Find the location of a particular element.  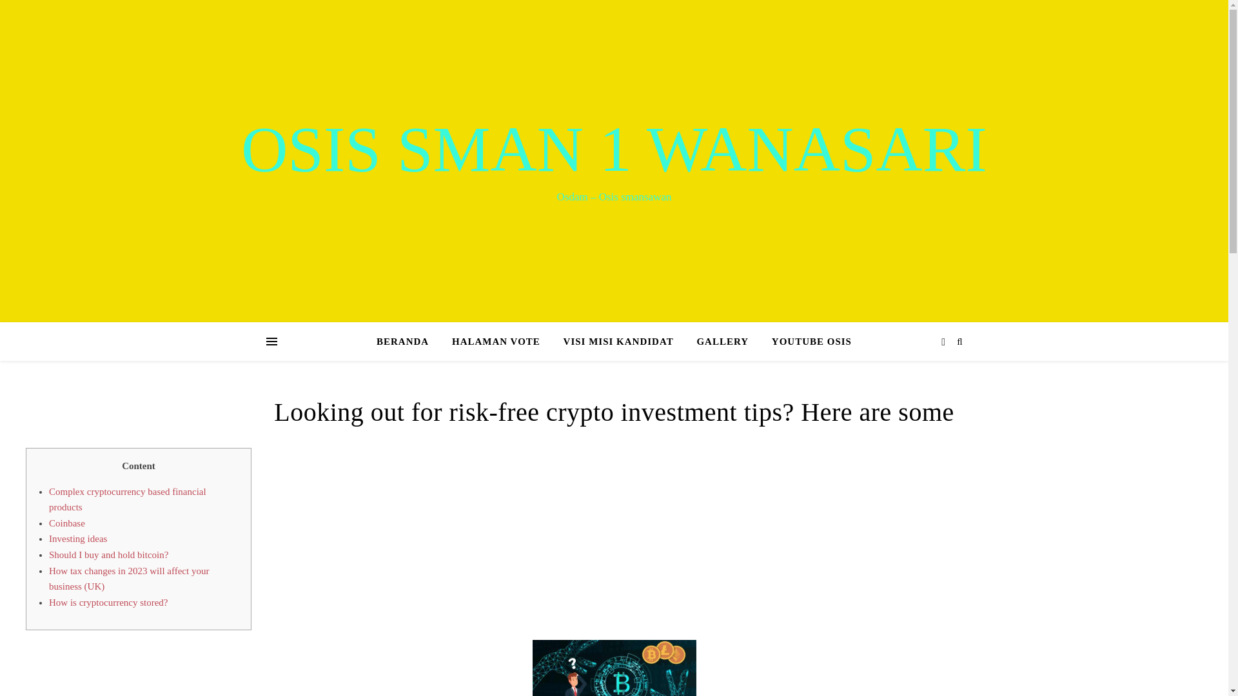

How is cryptocurrency stored? is located at coordinates (108, 602).